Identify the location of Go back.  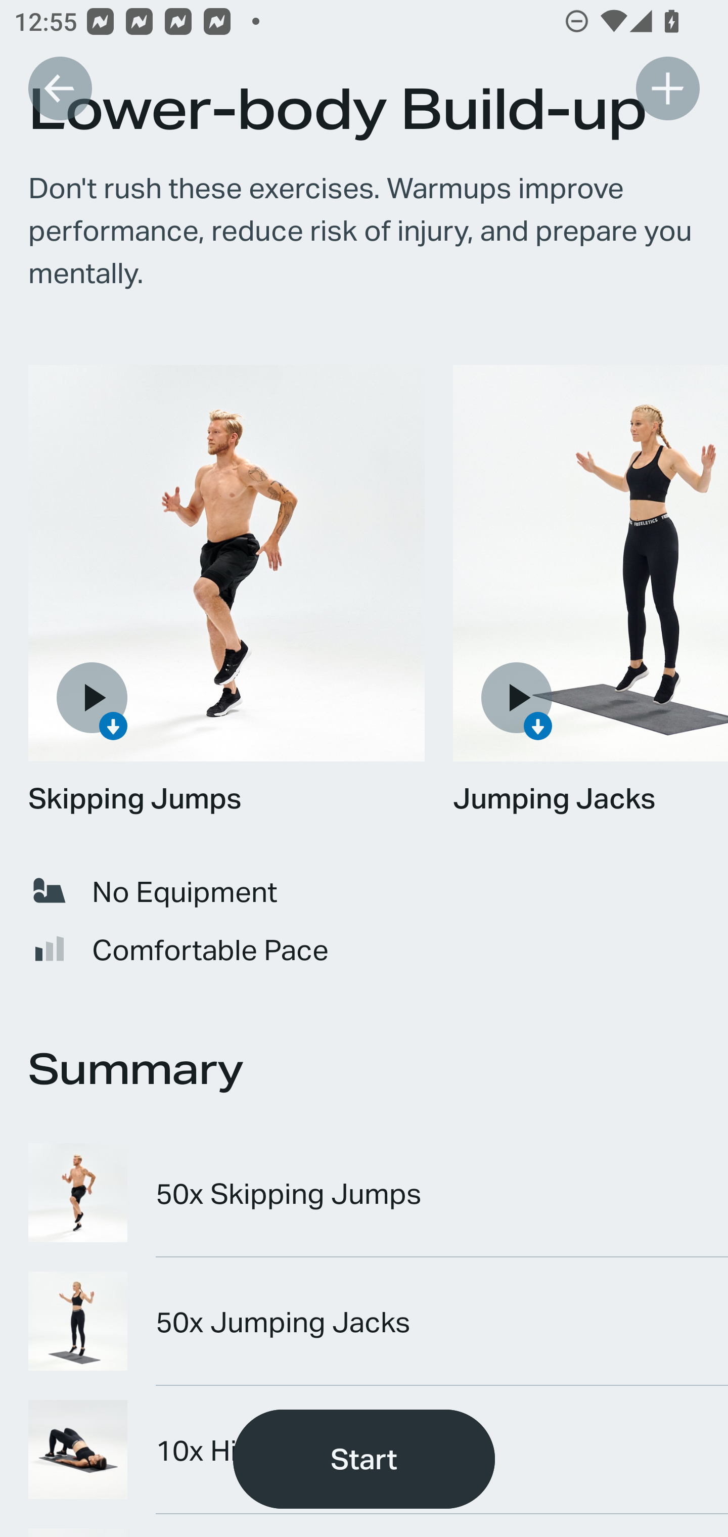
(60, 88).